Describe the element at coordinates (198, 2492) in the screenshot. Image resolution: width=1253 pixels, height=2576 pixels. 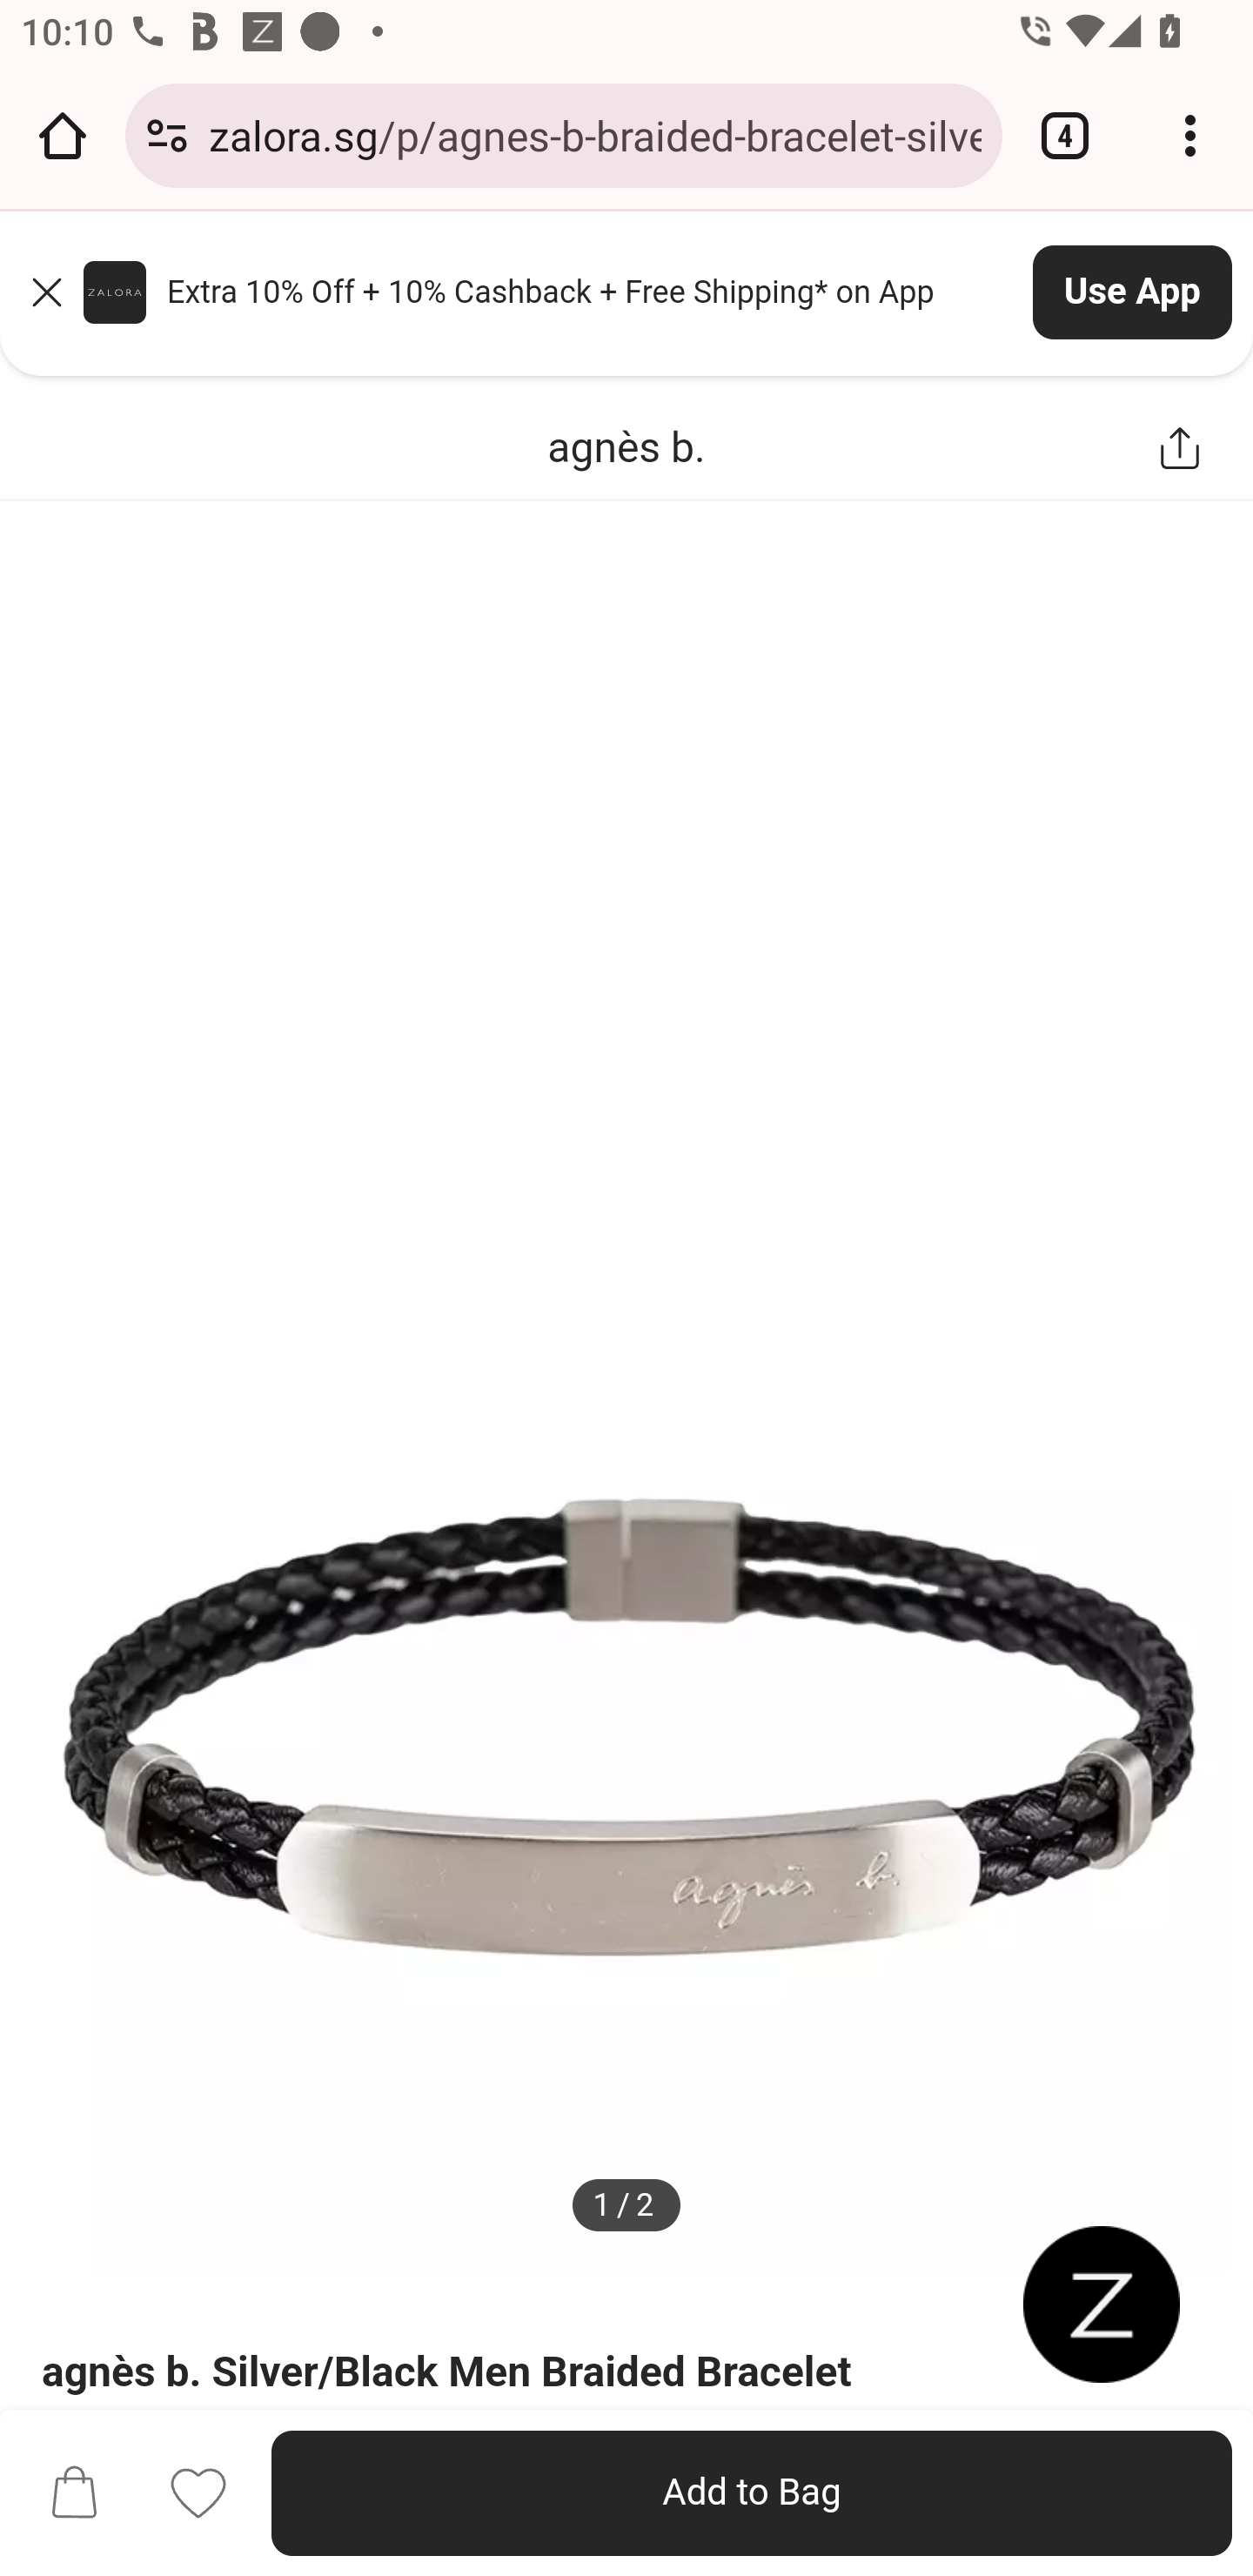
I see `Add To Wishlist` at that location.